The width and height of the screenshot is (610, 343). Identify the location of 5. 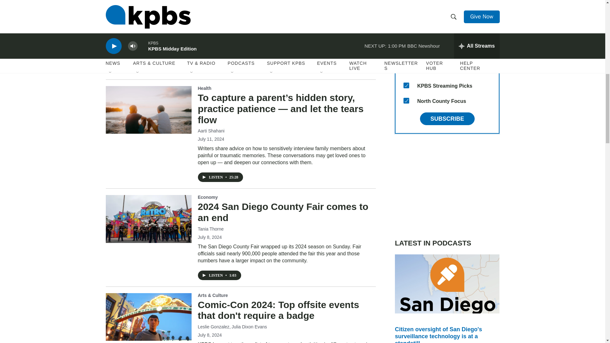
(406, 24).